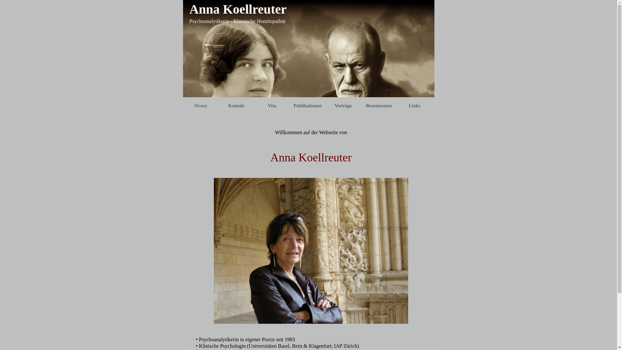  What do you see at coordinates (272, 105) in the screenshot?
I see `Vita` at bounding box center [272, 105].